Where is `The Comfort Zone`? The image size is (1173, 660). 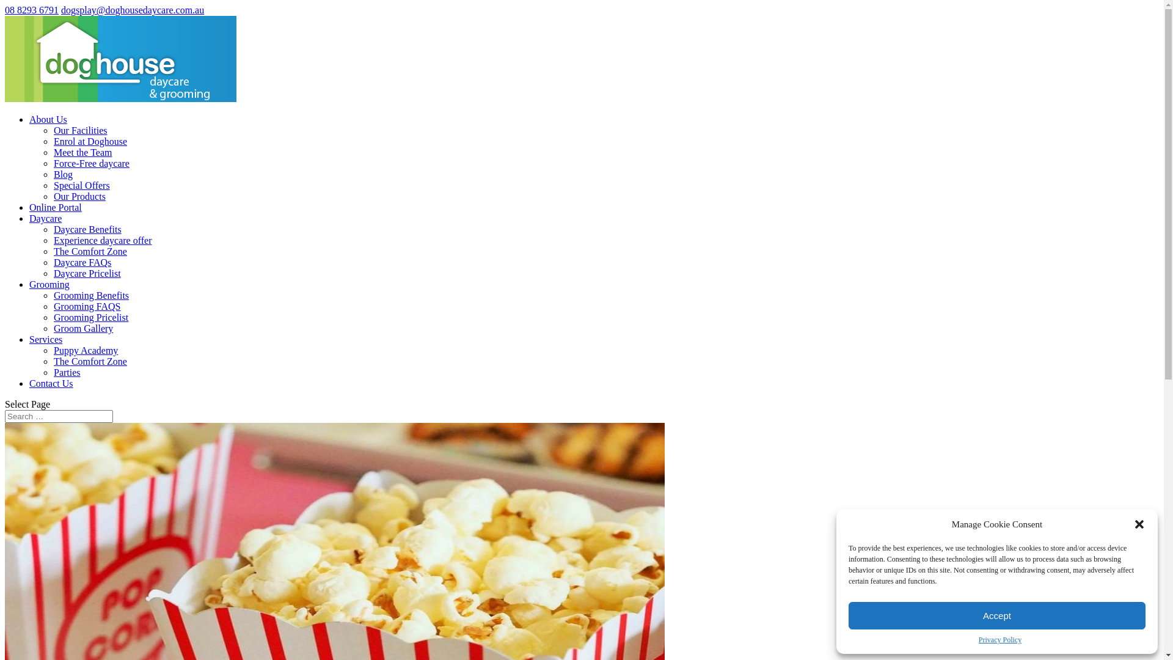 The Comfort Zone is located at coordinates (90, 252).